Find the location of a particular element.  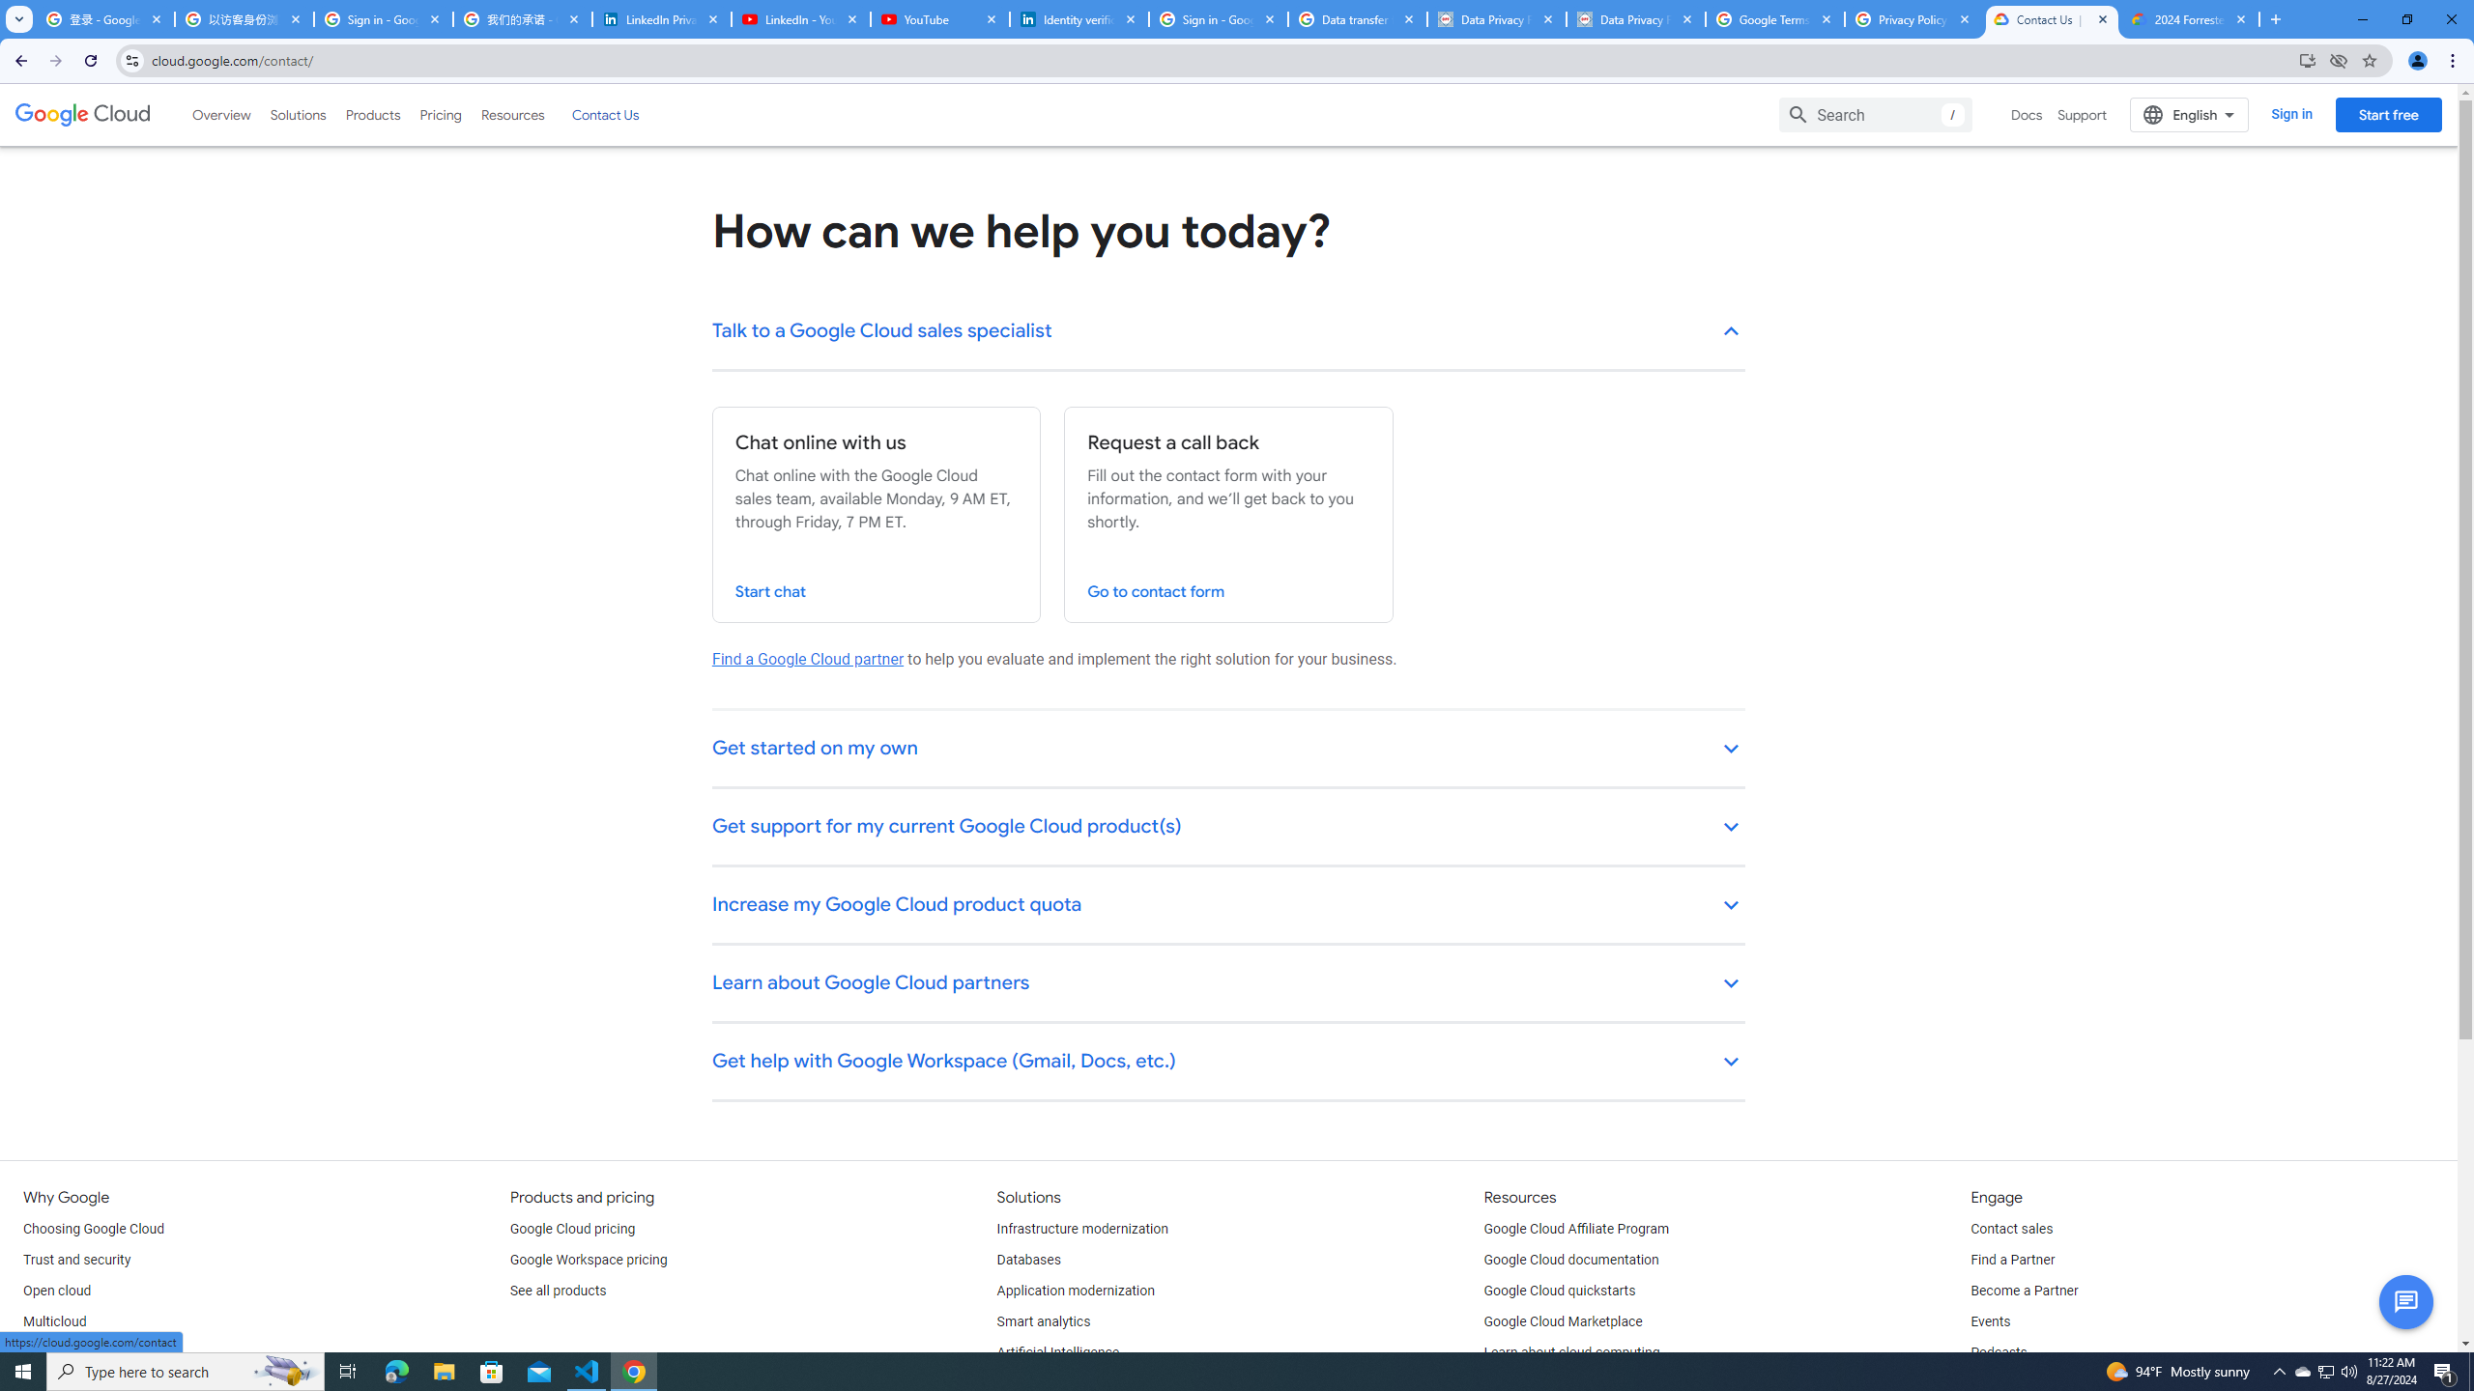

LinkedIn - YouTube is located at coordinates (800, 19).